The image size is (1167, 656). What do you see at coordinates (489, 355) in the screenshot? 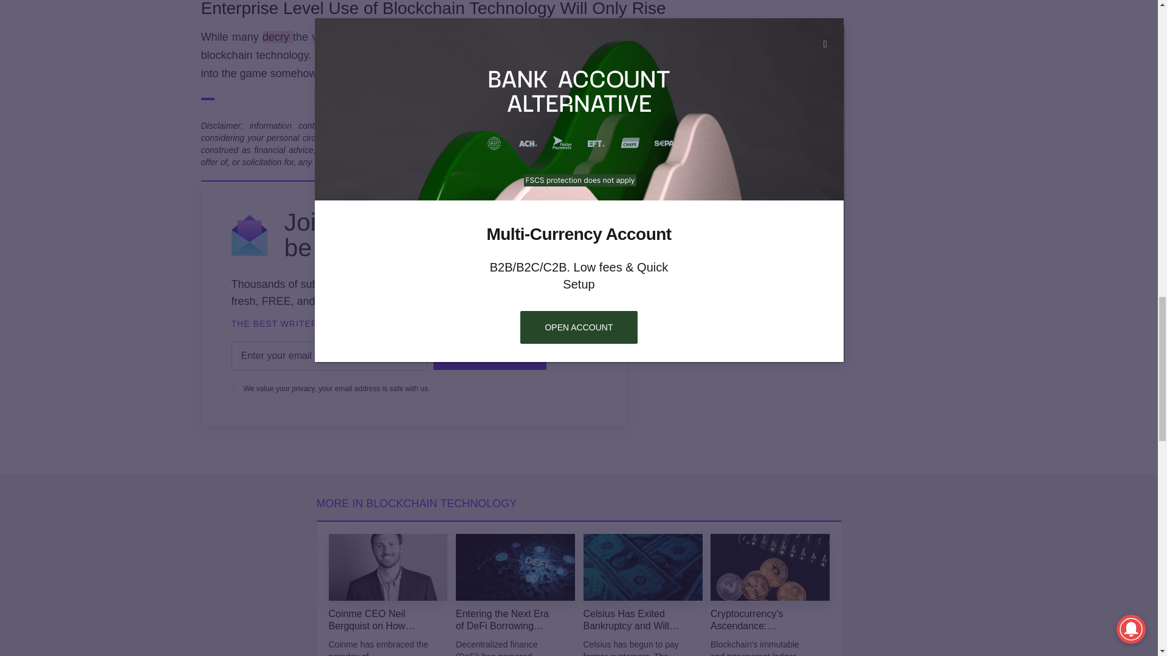
I see `SUBSCRIBE` at bounding box center [489, 355].